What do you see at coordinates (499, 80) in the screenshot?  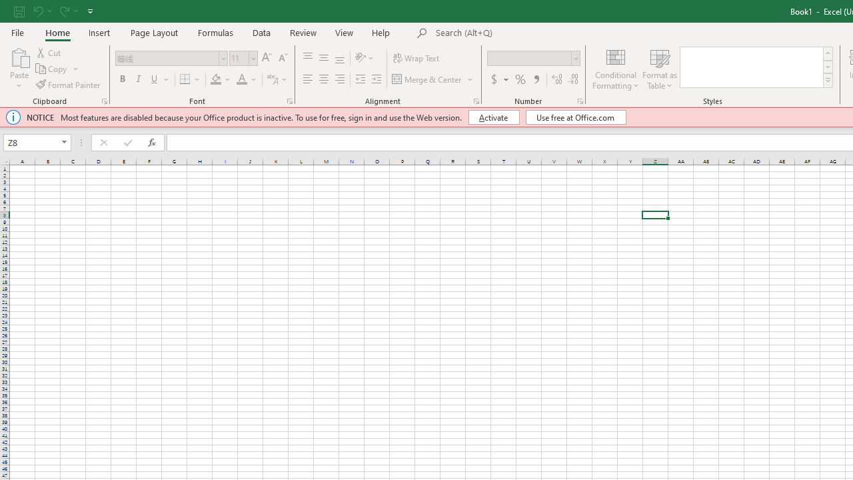 I see `Accounting Number Format` at bounding box center [499, 80].